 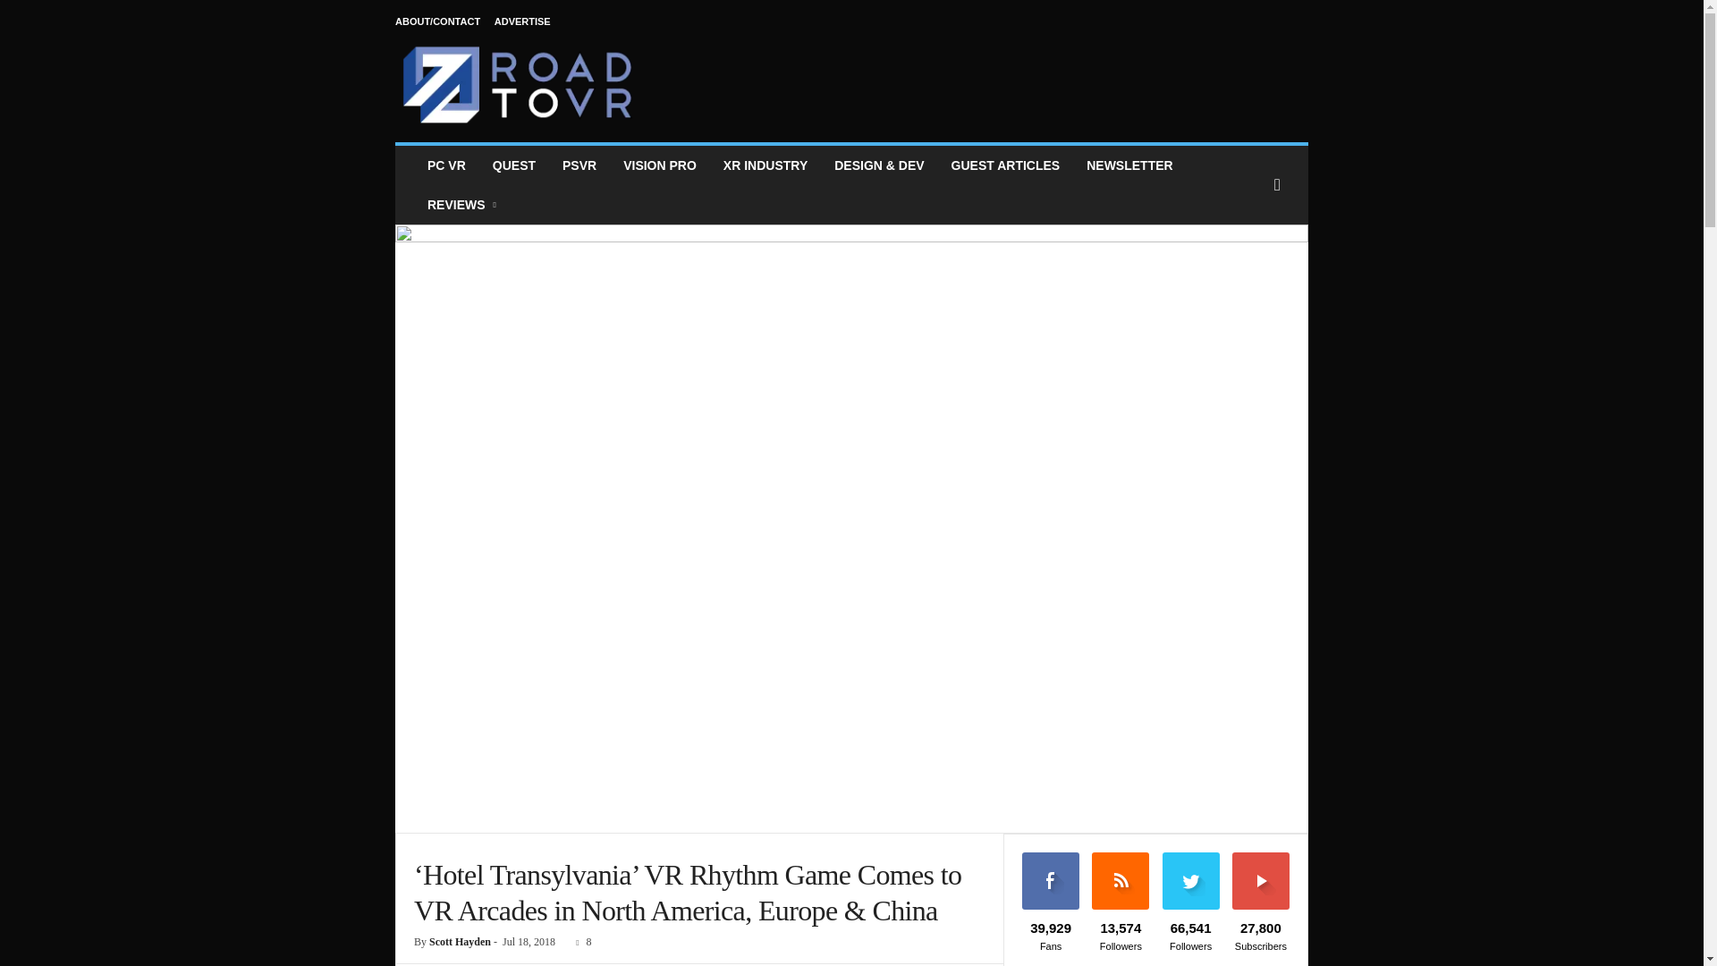 I want to click on ADVERTISE, so click(x=522, y=21).